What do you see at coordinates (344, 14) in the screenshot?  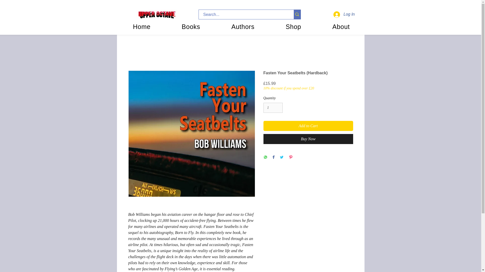 I see `Log In` at bounding box center [344, 14].